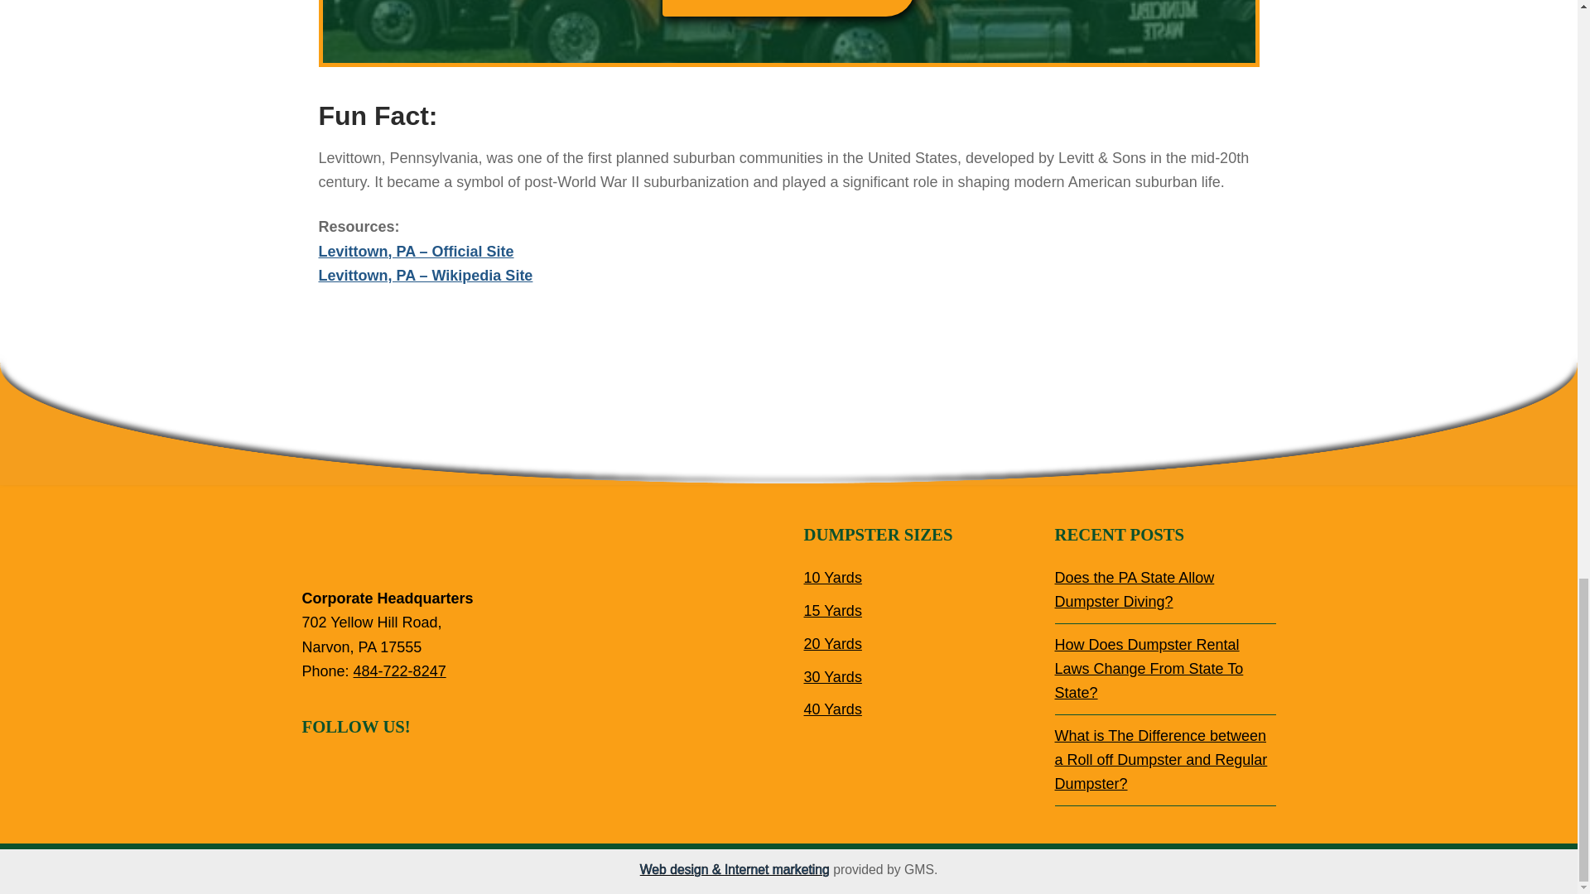 This screenshot has width=1590, height=894. I want to click on 30 Yards, so click(831, 677).